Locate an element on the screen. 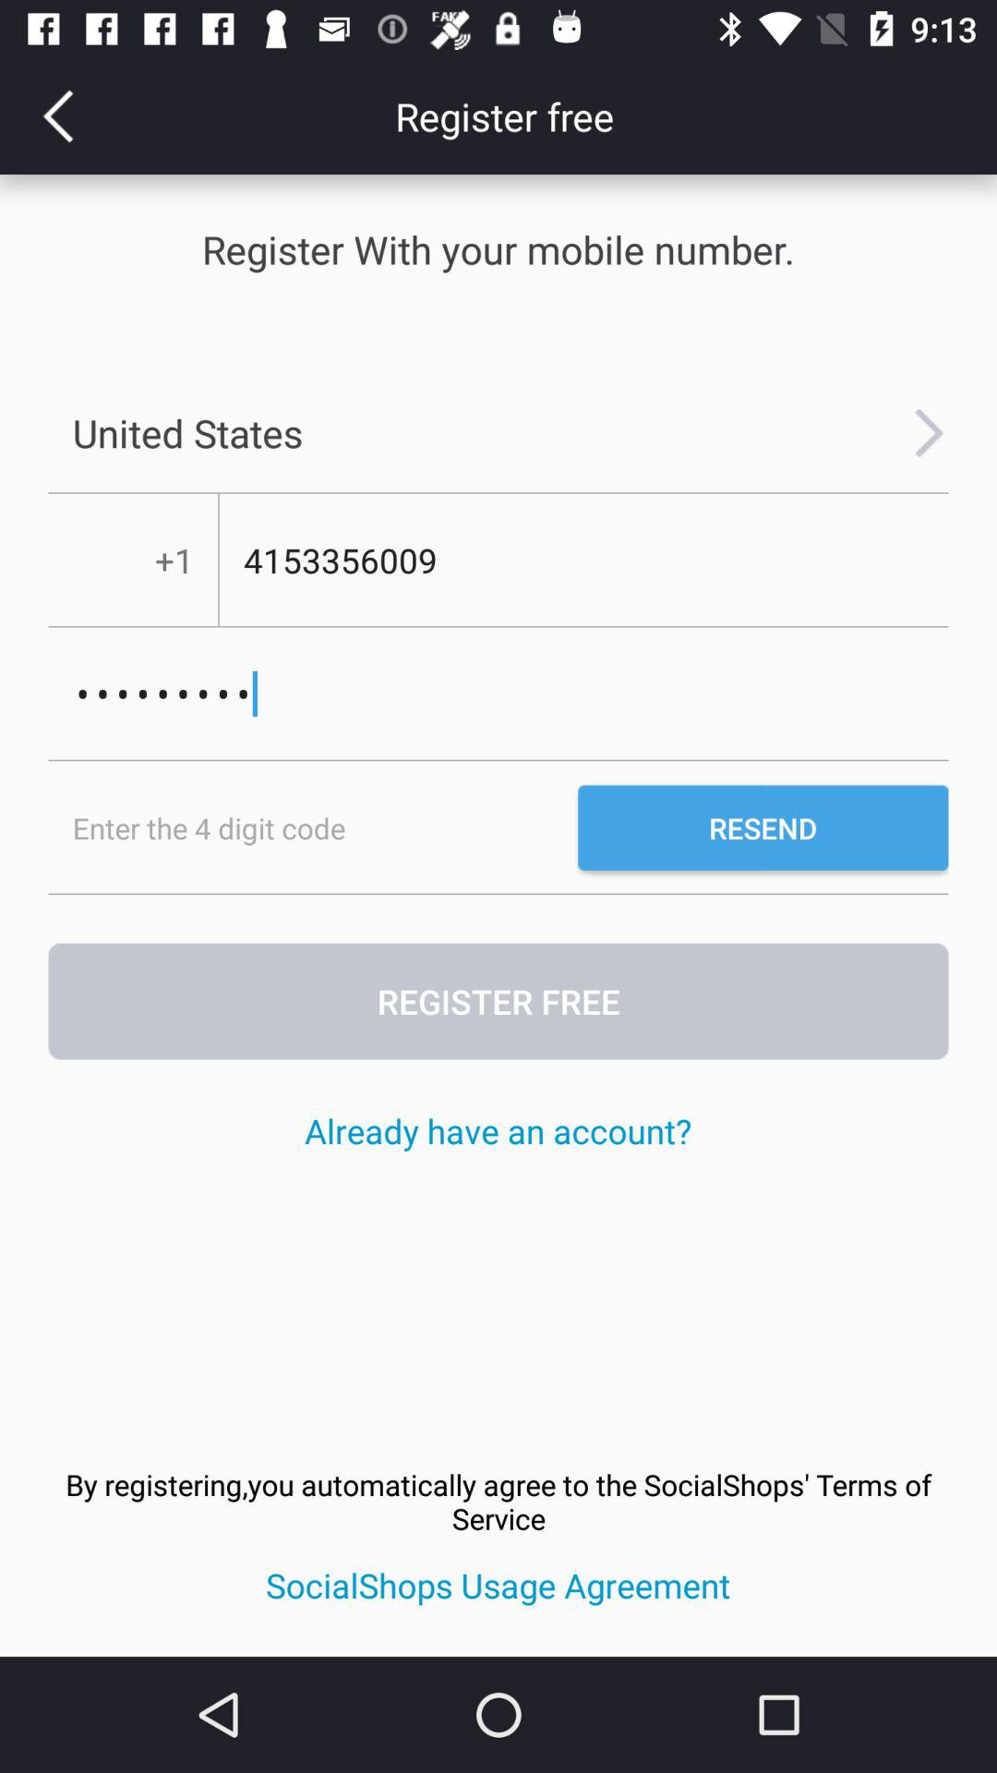 Image resolution: width=997 pixels, height=1773 pixels. select the number which is below the united states is located at coordinates (583, 561).